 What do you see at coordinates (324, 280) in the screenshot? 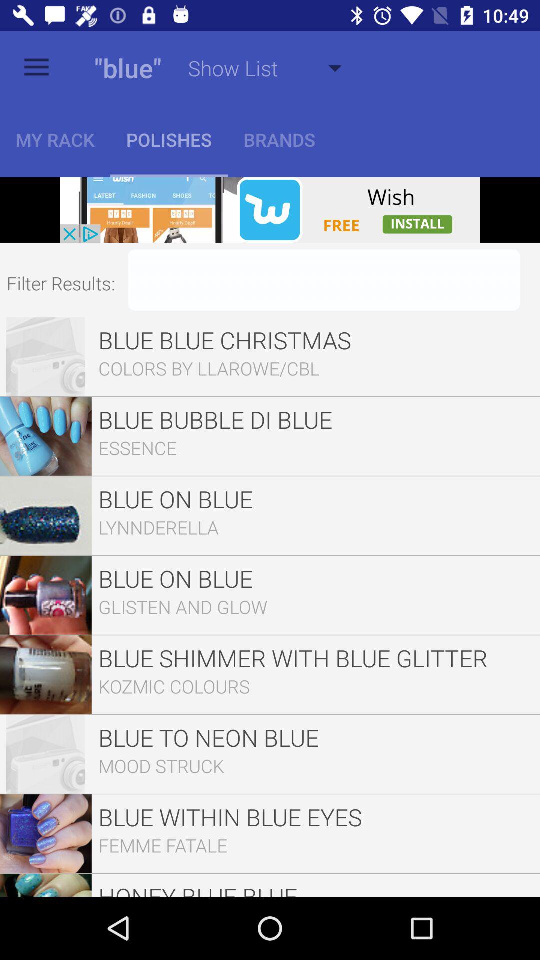
I see `add filter to results` at bounding box center [324, 280].